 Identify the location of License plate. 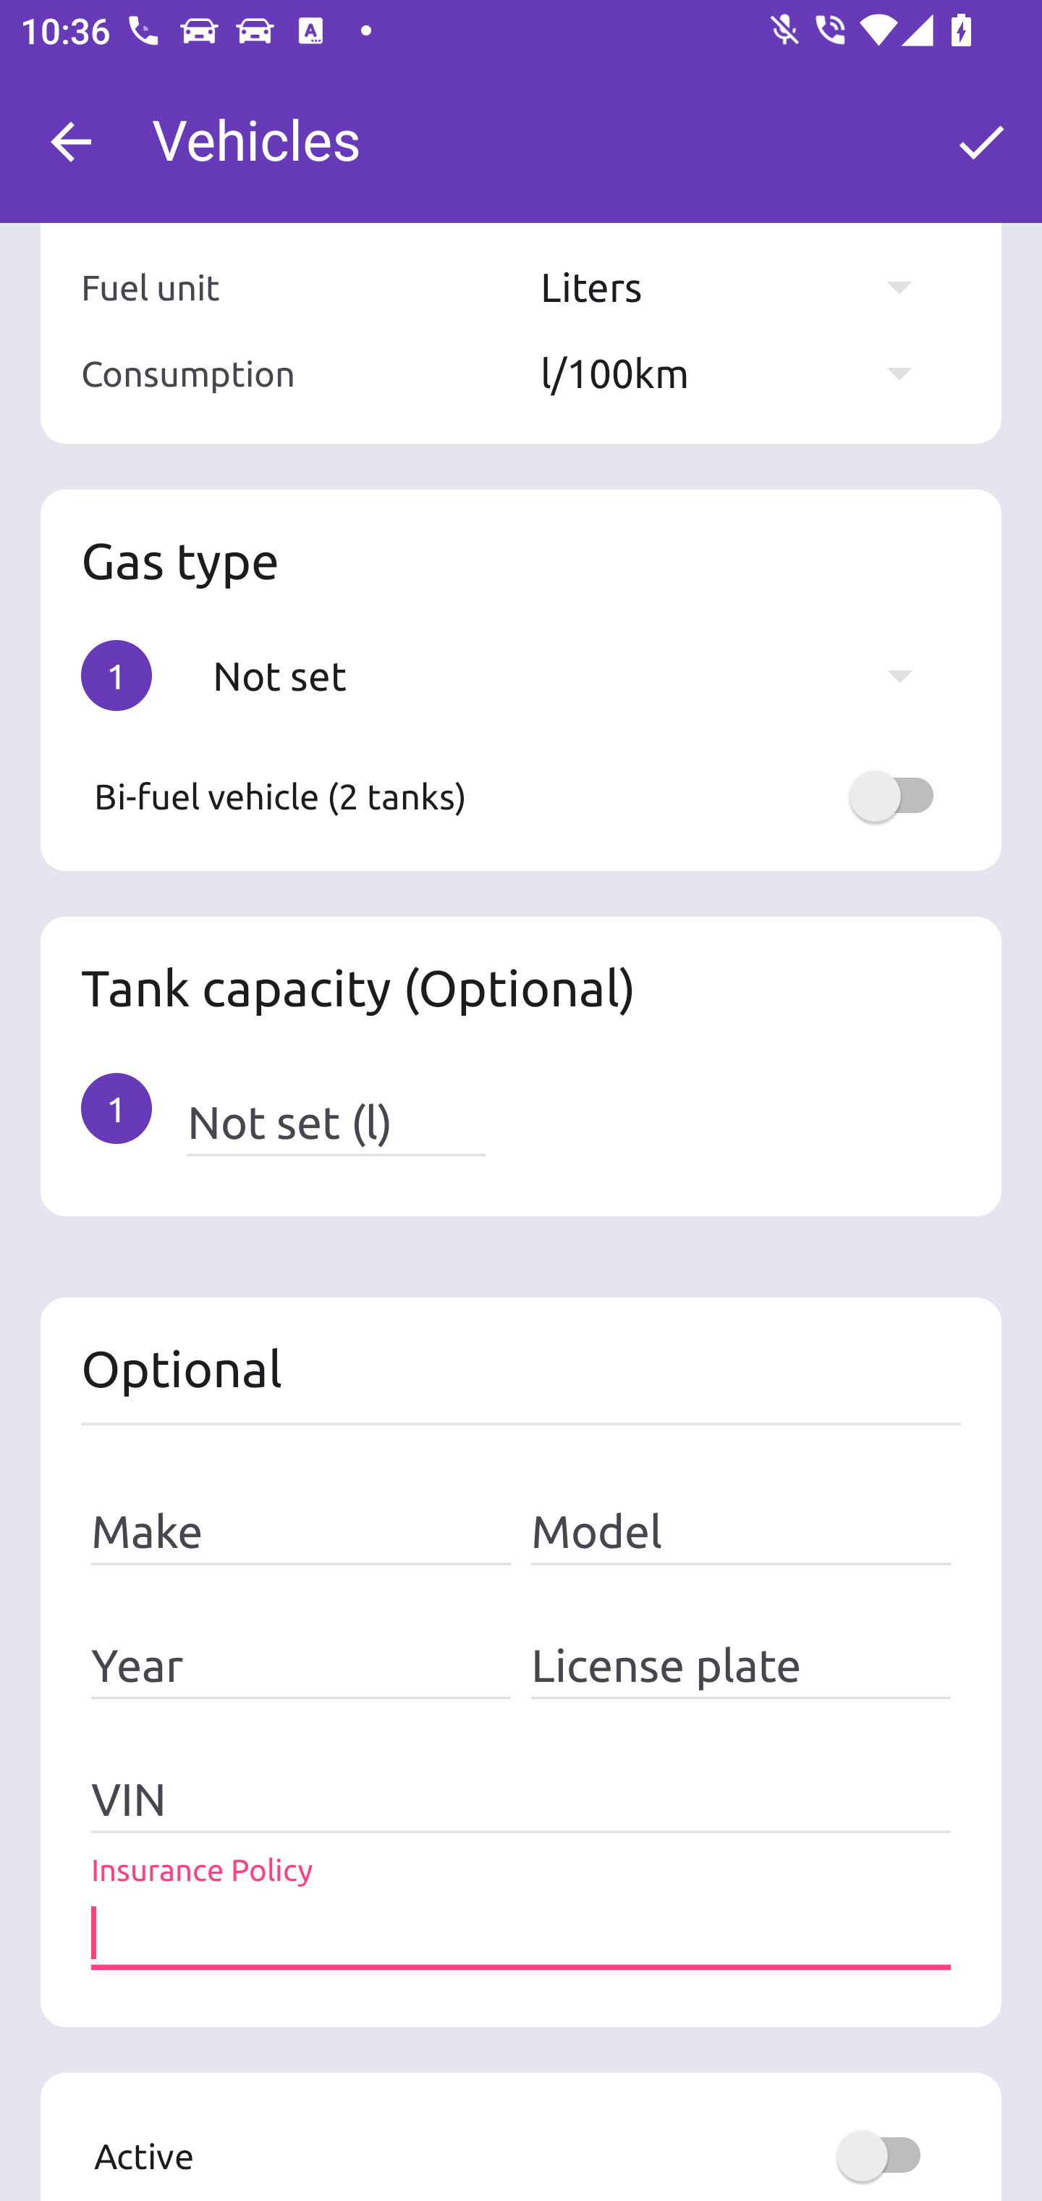
(741, 1666).